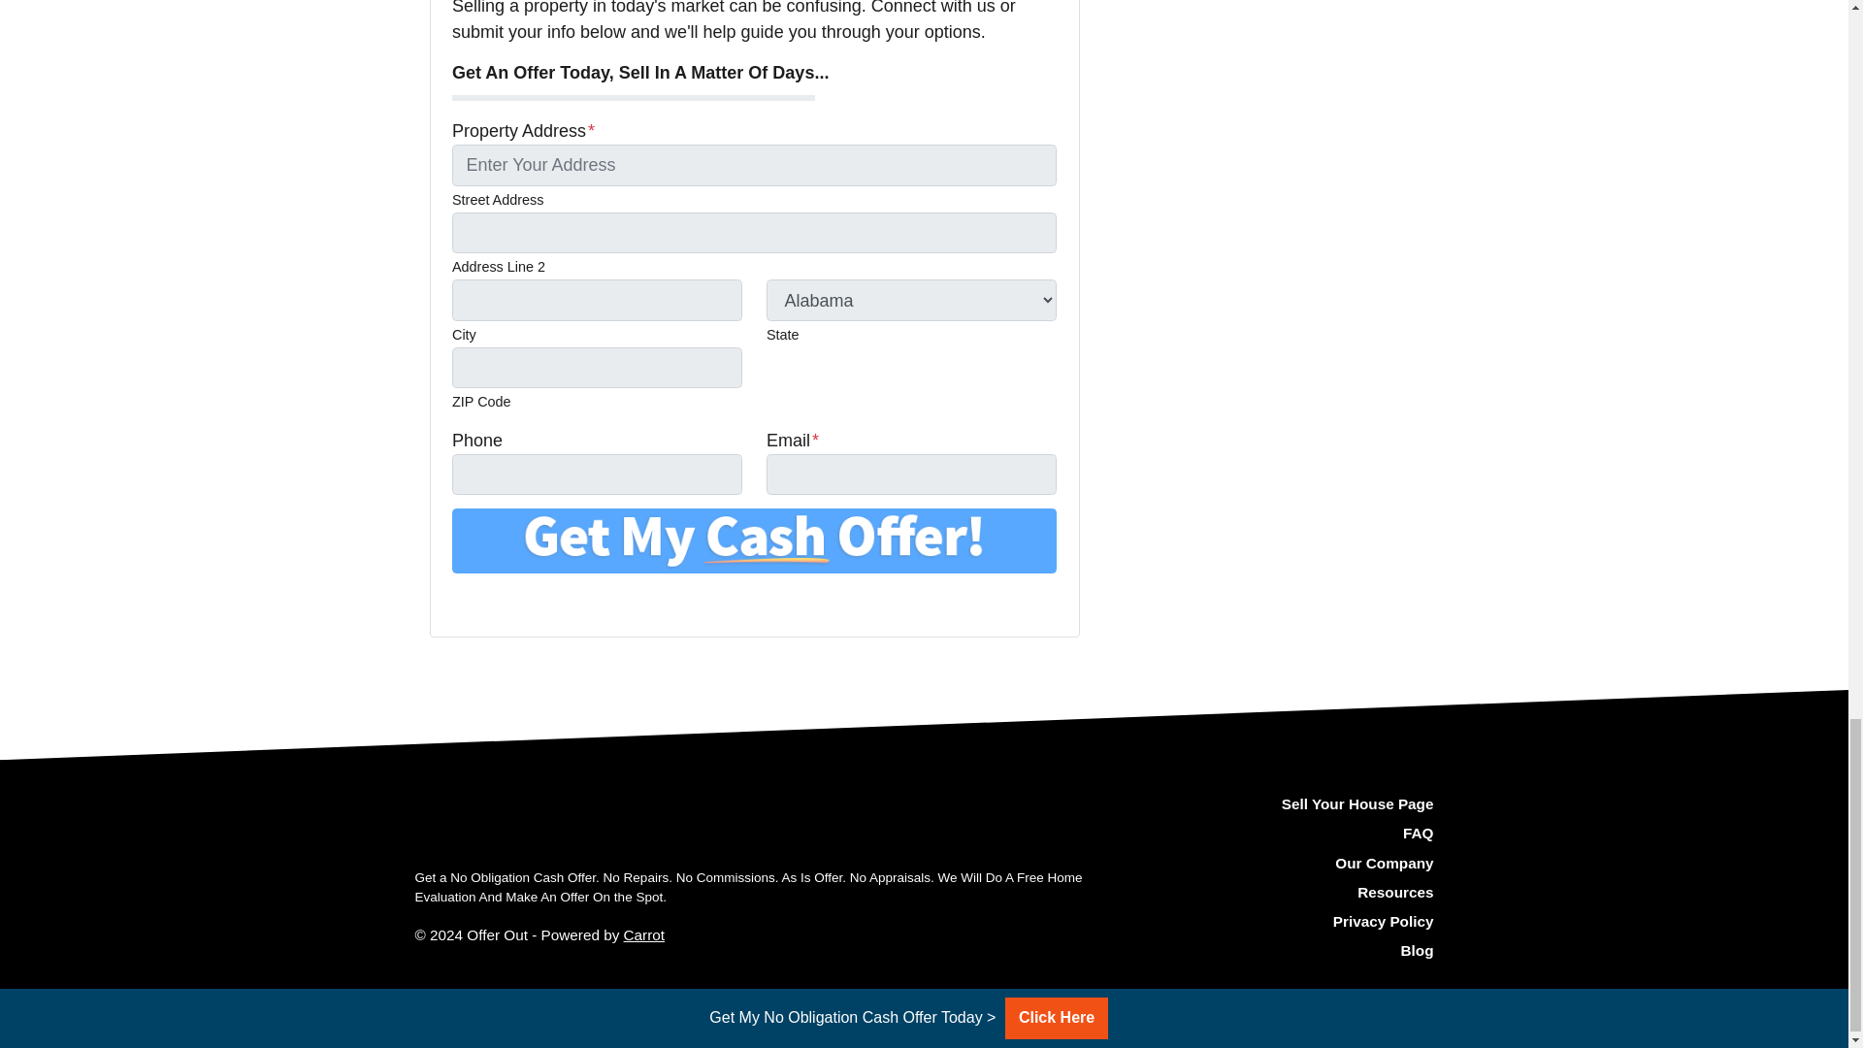  What do you see at coordinates (1274, 864) in the screenshot?
I see `Our Company` at bounding box center [1274, 864].